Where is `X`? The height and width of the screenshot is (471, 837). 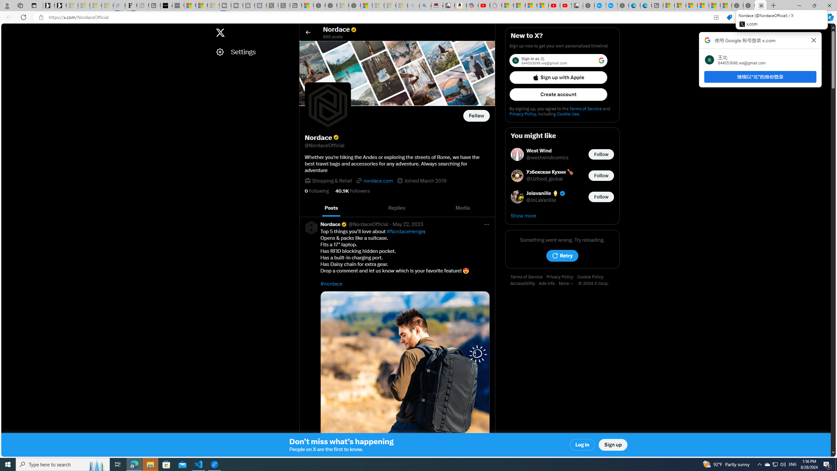 X is located at coordinates (220, 33).